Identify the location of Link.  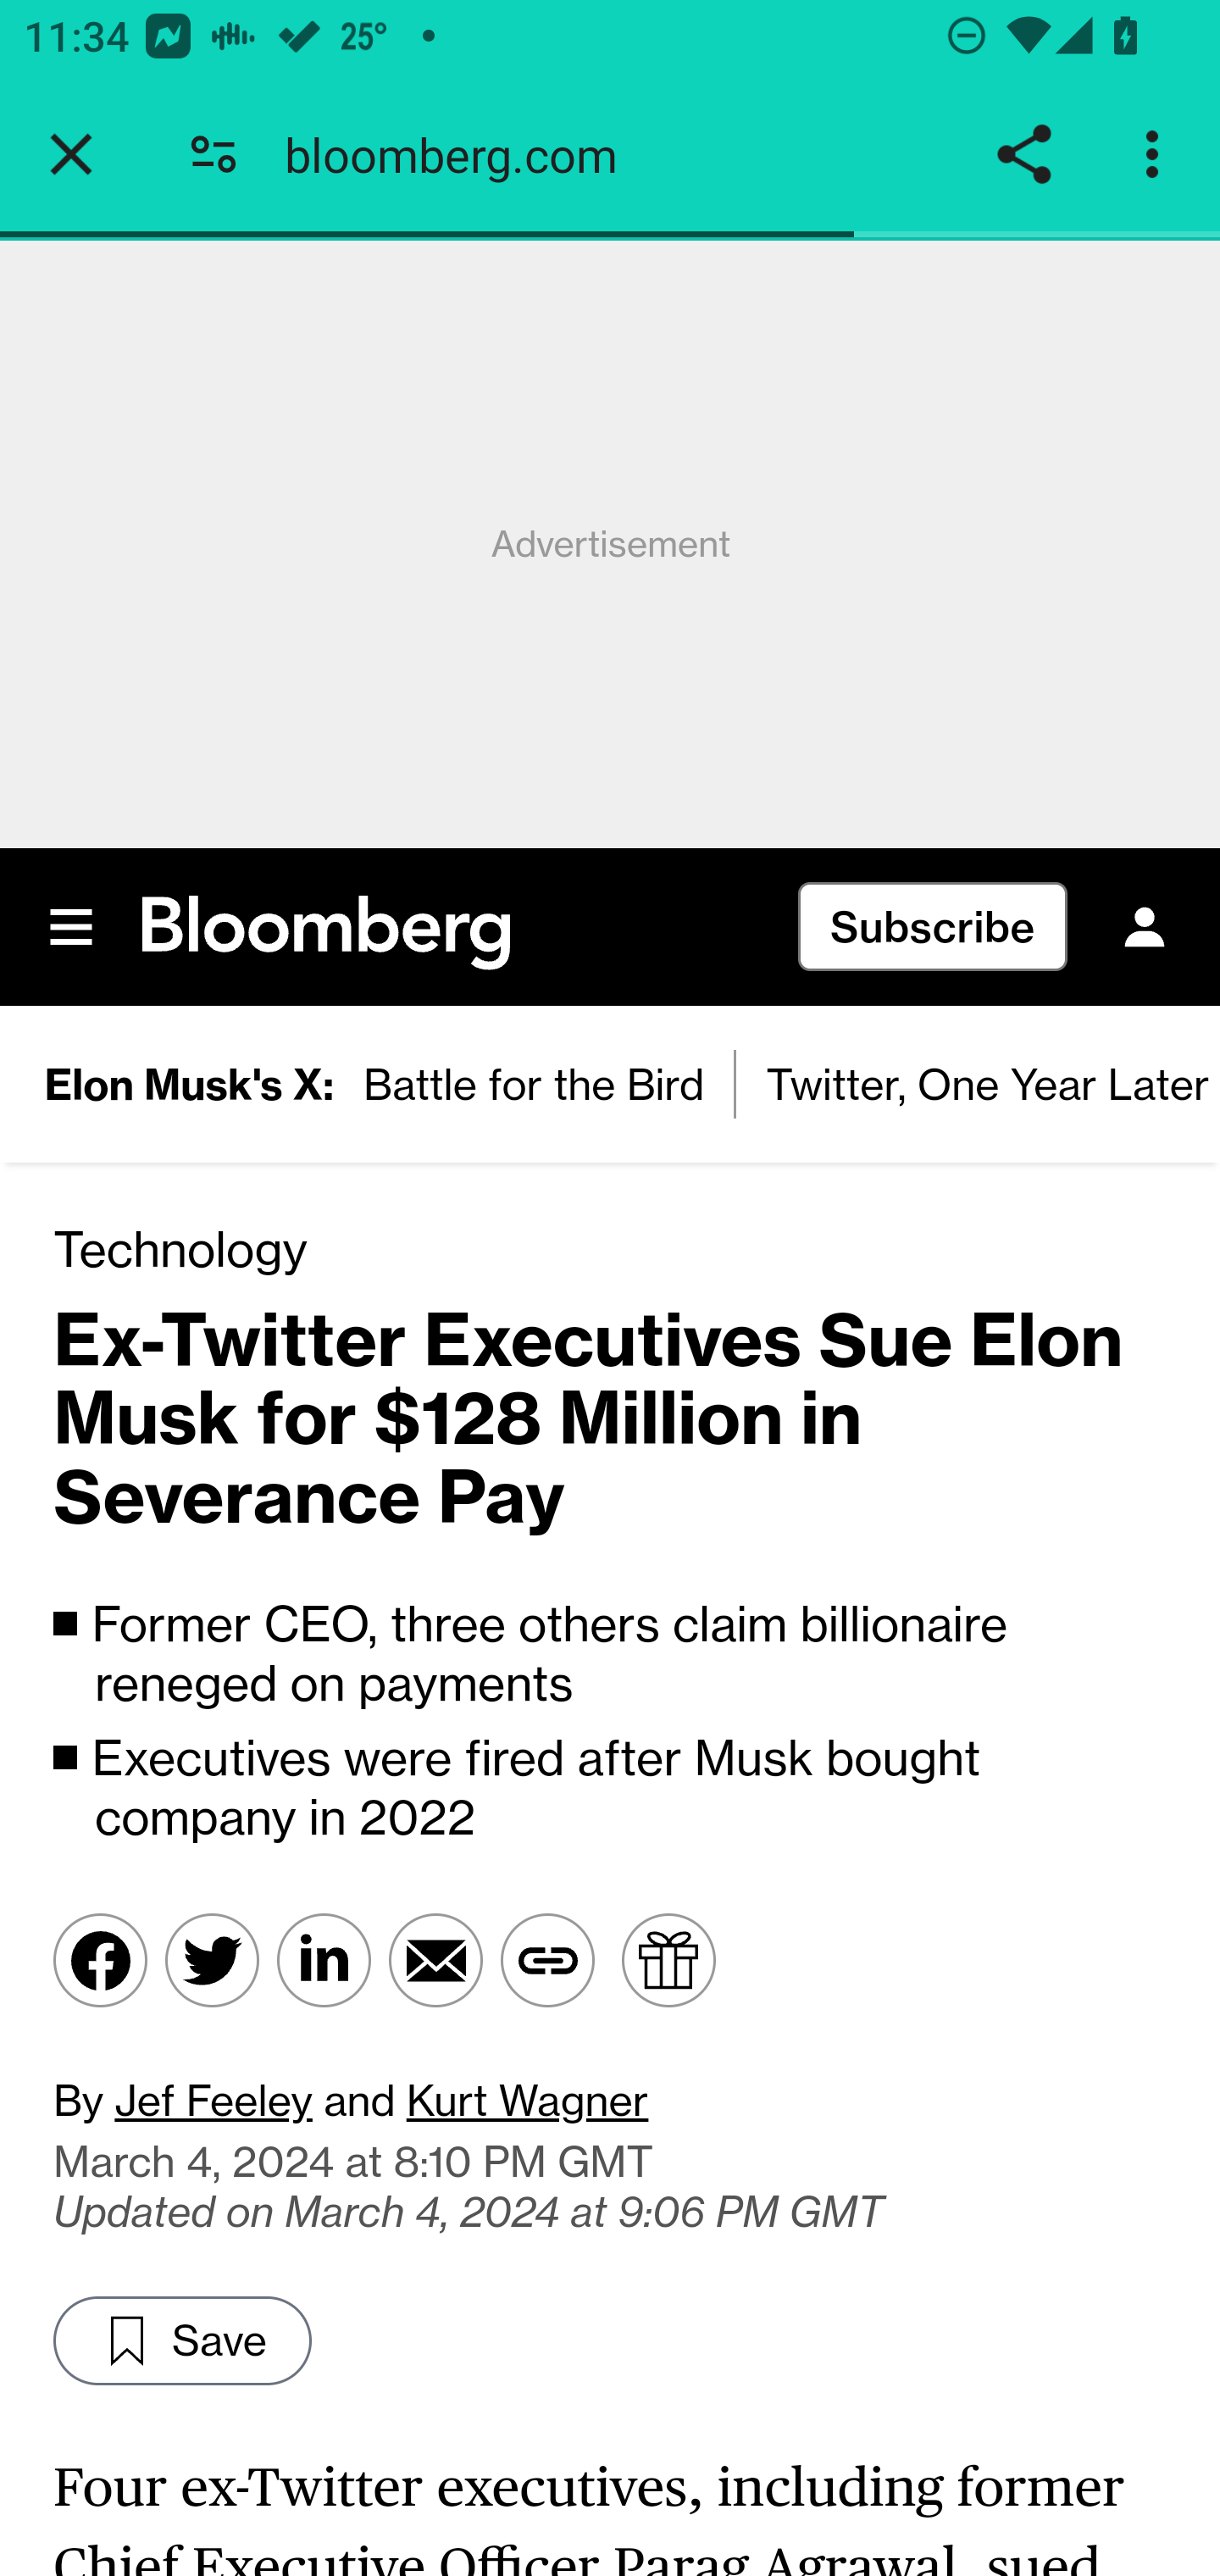
(546, 1961).